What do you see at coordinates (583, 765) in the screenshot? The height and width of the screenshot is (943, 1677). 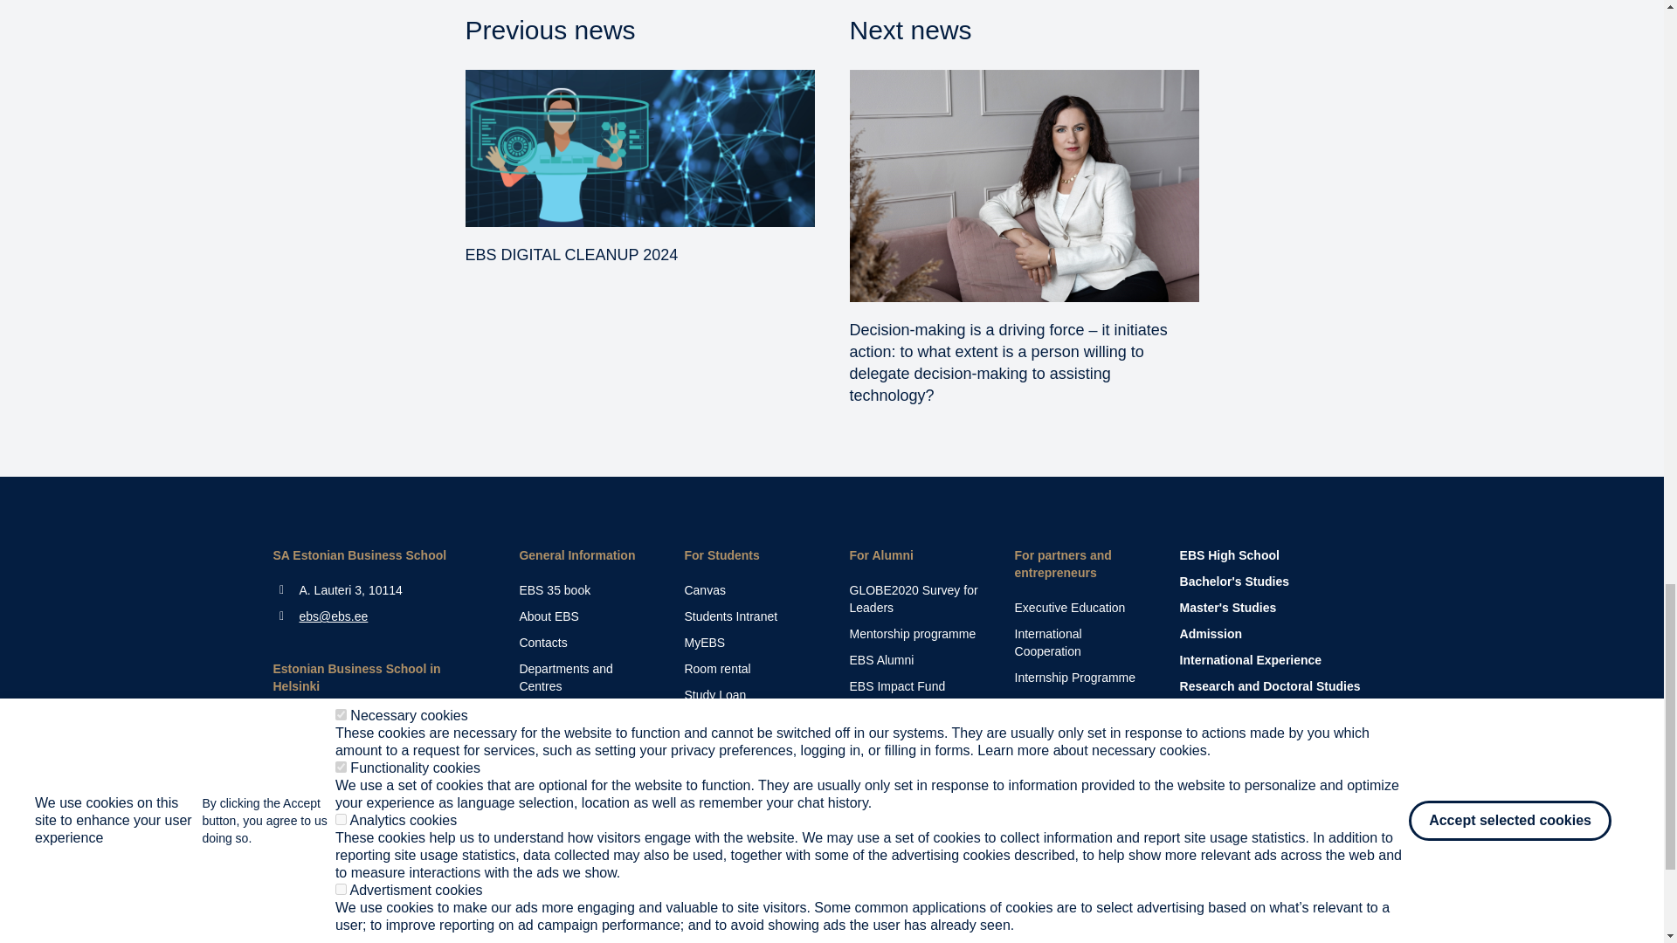 I see `See more` at bounding box center [583, 765].